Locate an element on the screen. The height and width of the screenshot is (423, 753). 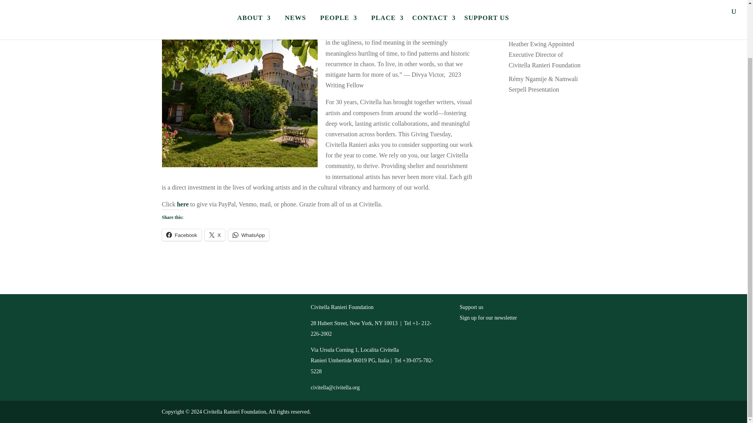
Sign up for our newsletter is located at coordinates (488, 317).